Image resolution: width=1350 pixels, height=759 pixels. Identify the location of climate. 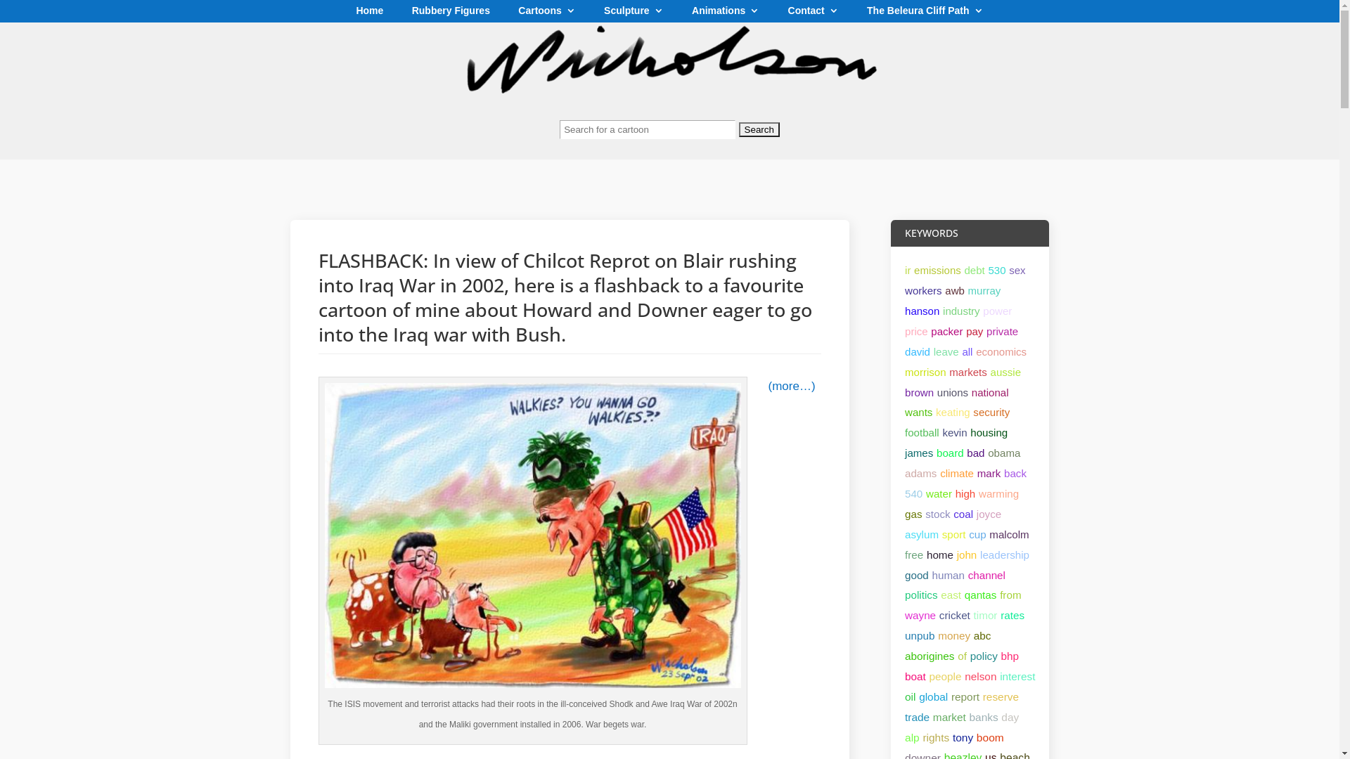
(957, 474).